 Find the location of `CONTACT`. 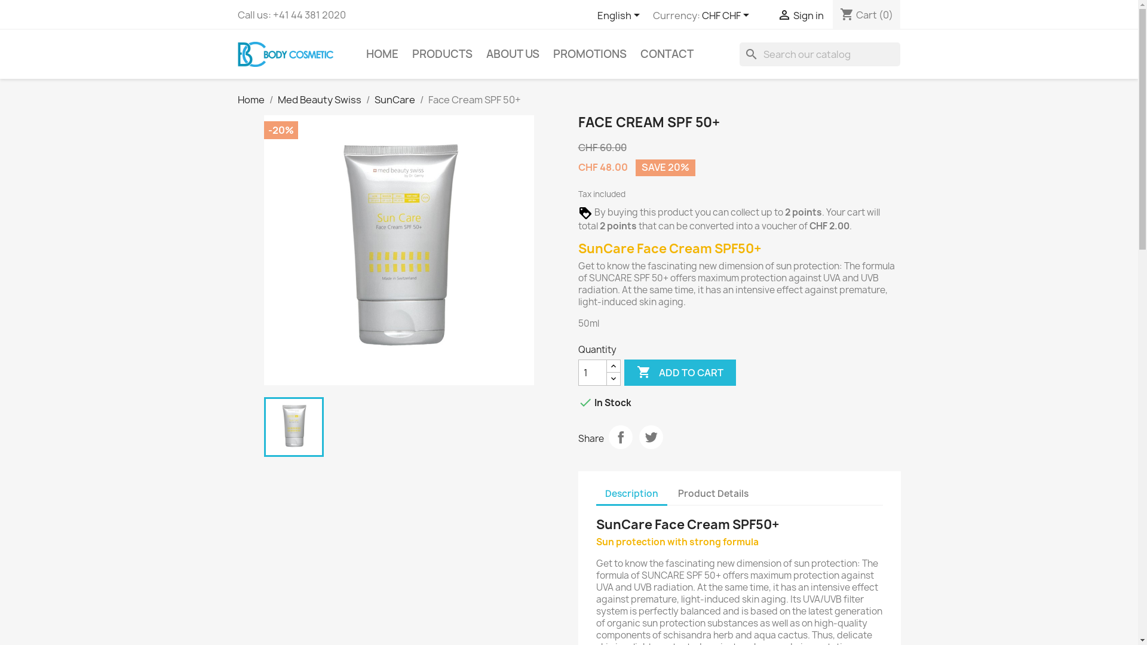

CONTACT is located at coordinates (667, 54).